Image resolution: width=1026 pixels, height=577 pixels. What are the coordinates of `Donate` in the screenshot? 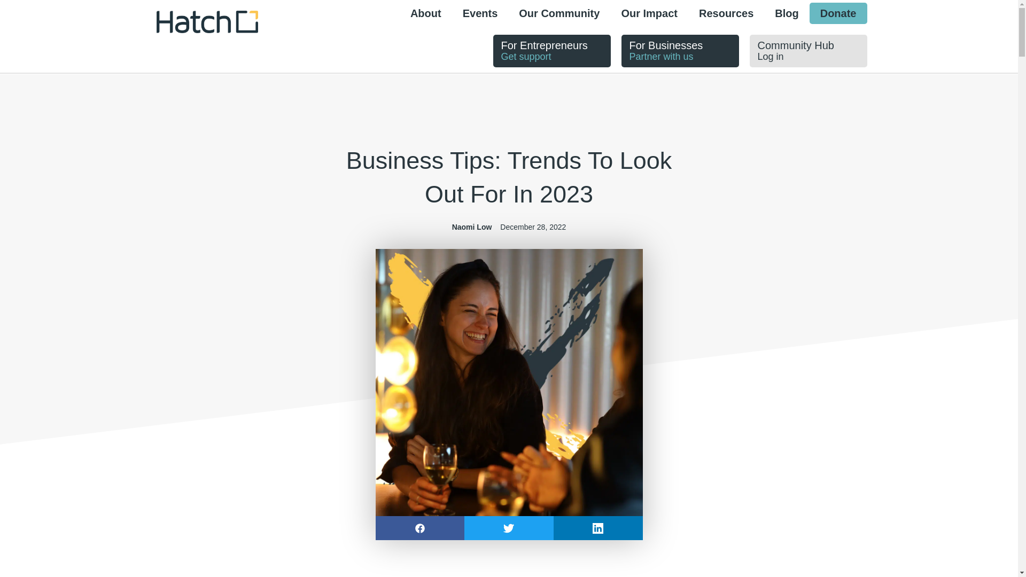 It's located at (838, 13).